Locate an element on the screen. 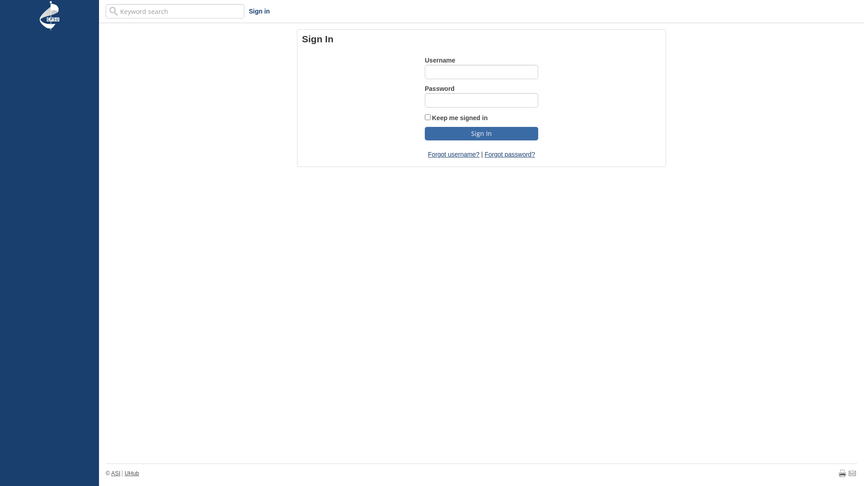 Image resolution: width=864 pixels, height=486 pixels. Sign in is located at coordinates (259, 11).